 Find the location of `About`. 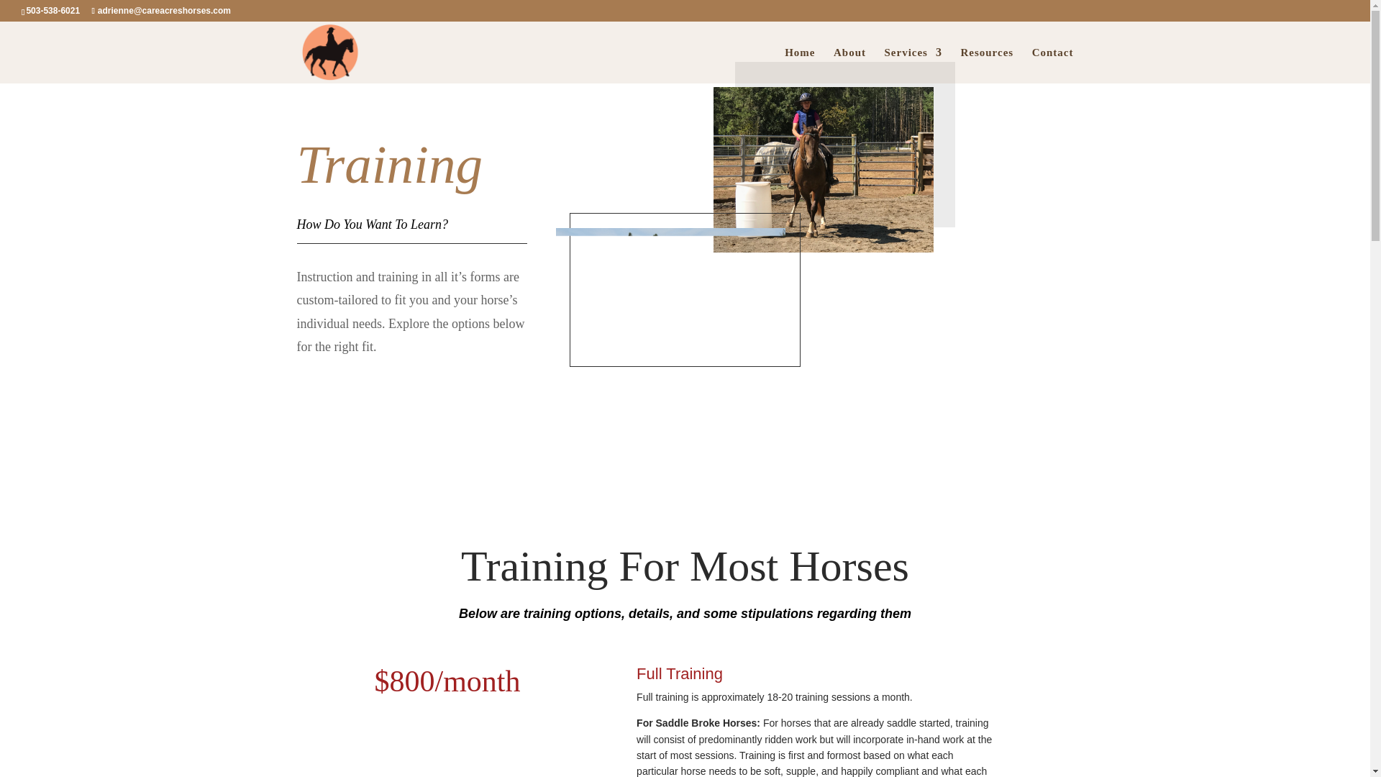

About is located at coordinates (849, 65).